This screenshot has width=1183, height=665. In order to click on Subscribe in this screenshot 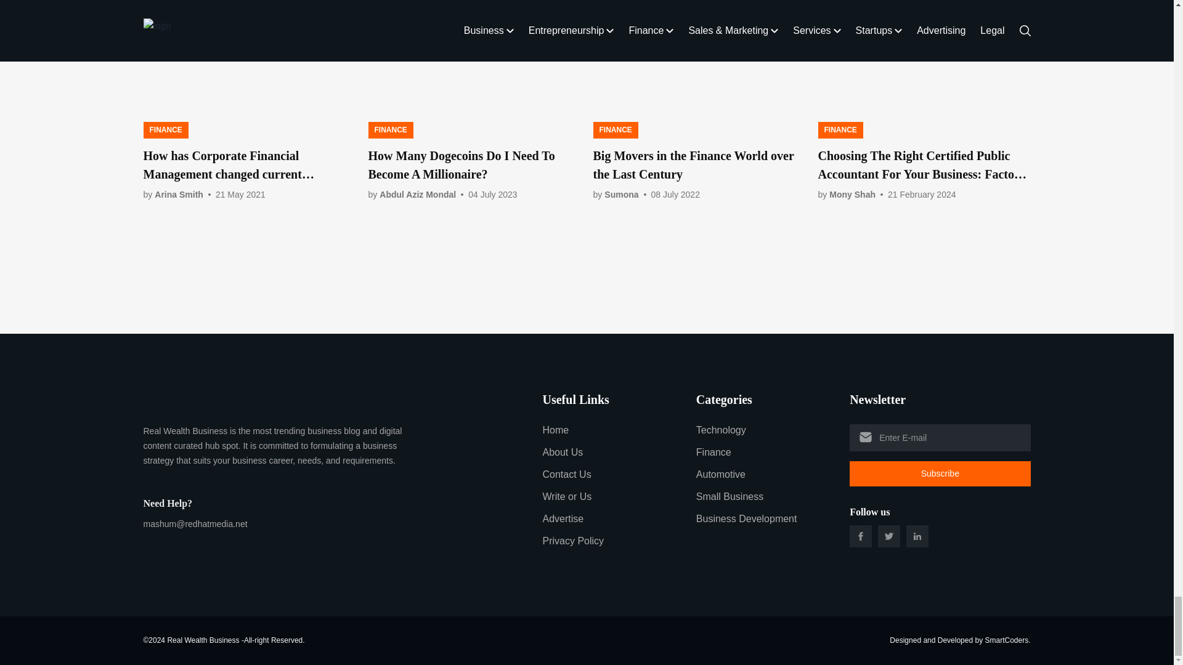, I will do `click(940, 474)`.